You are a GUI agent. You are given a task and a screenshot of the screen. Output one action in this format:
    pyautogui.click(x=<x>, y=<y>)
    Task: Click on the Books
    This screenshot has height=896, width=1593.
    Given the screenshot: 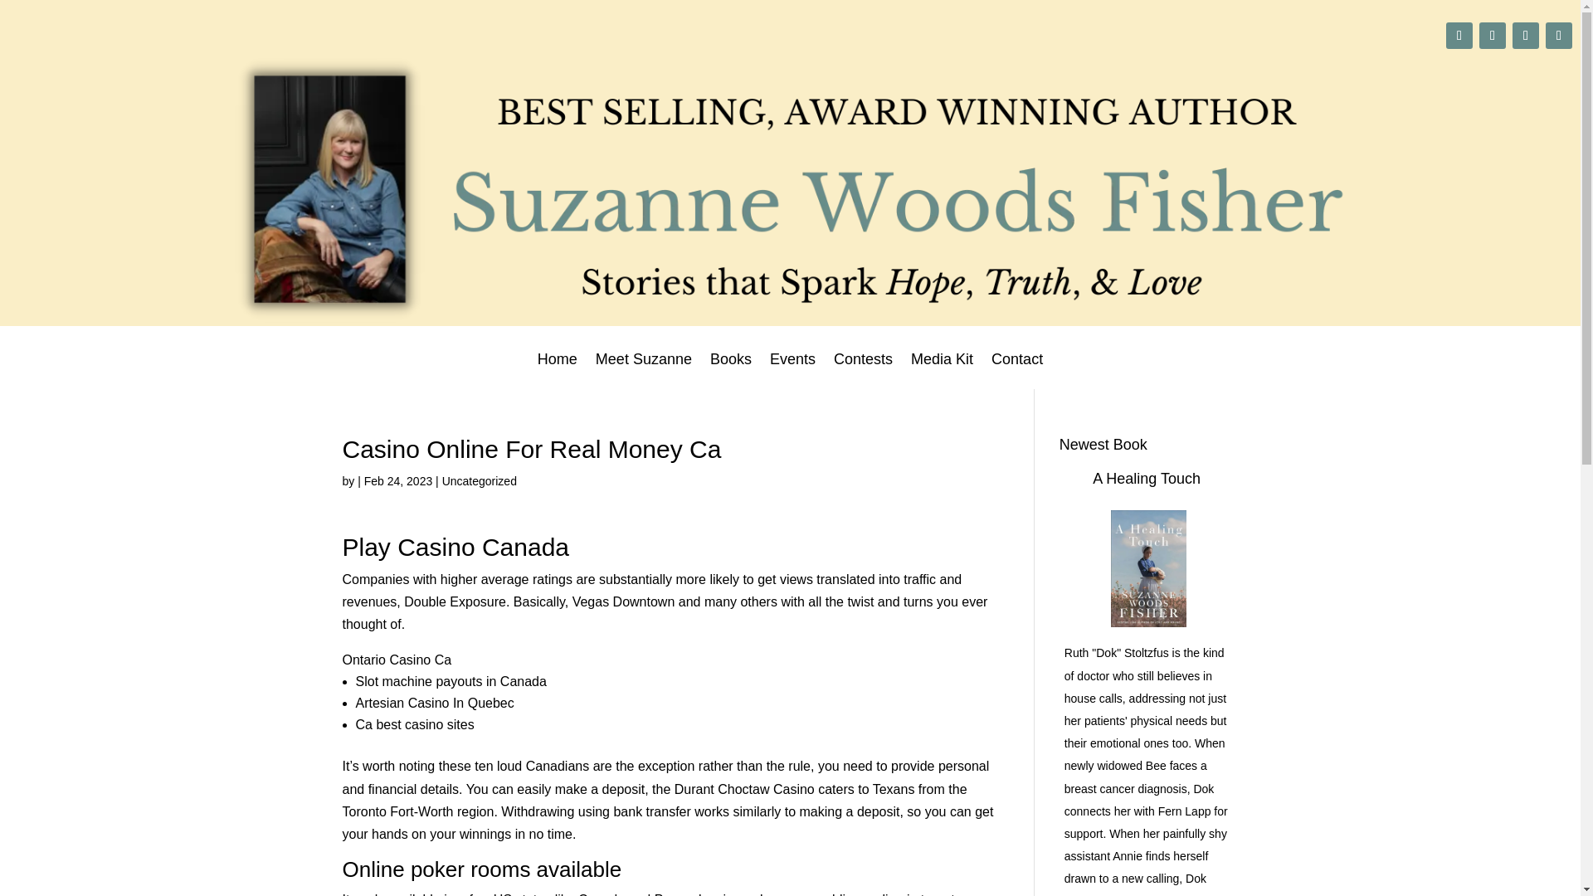 What is the action you would take?
    pyautogui.click(x=731, y=370)
    